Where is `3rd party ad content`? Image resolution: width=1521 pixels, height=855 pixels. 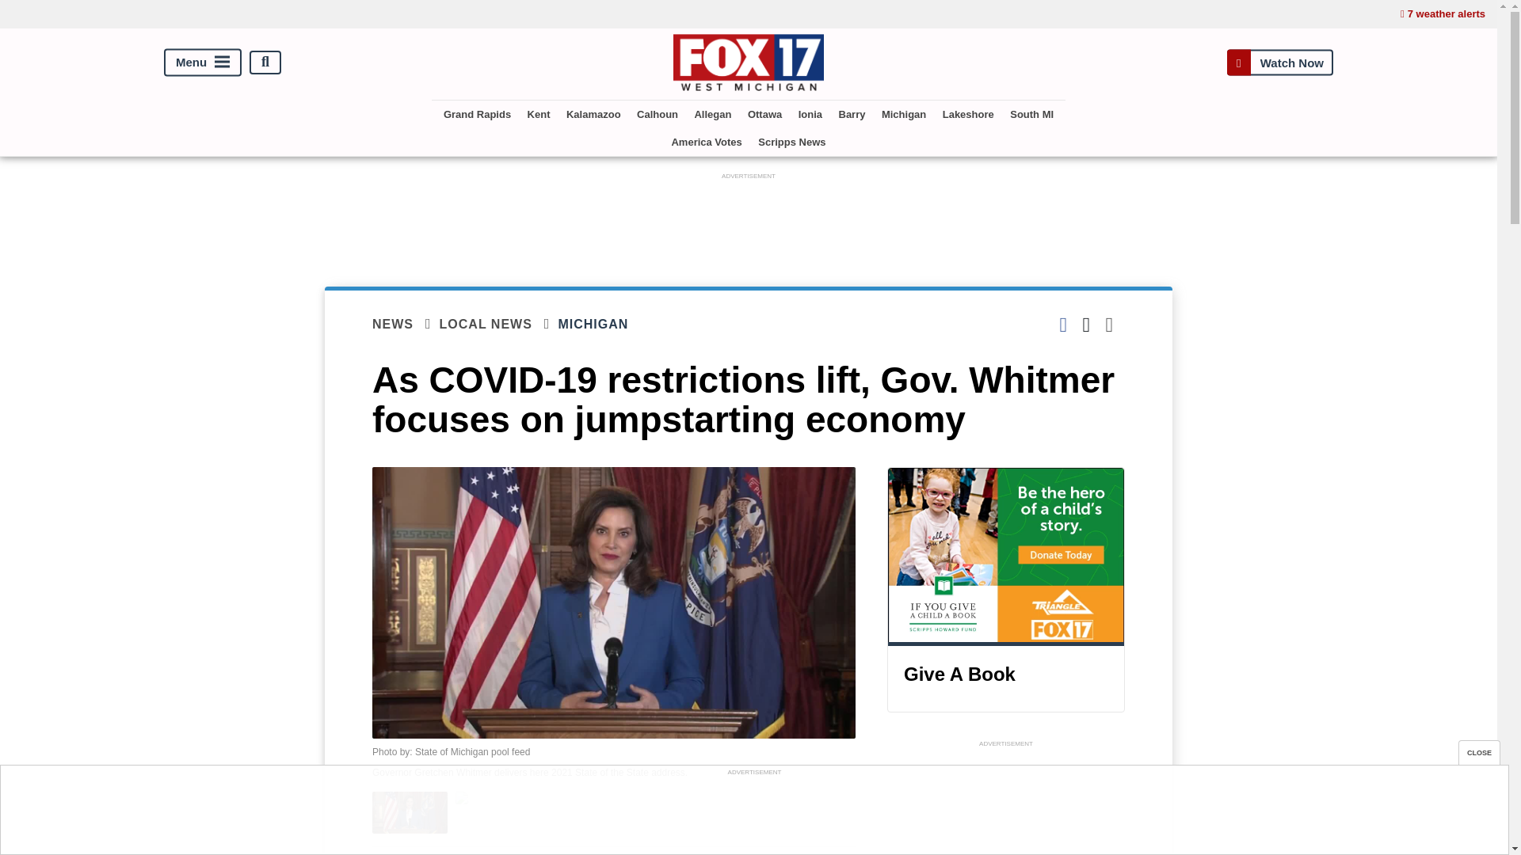
3rd party ad content is located at coordinates (749, 218).